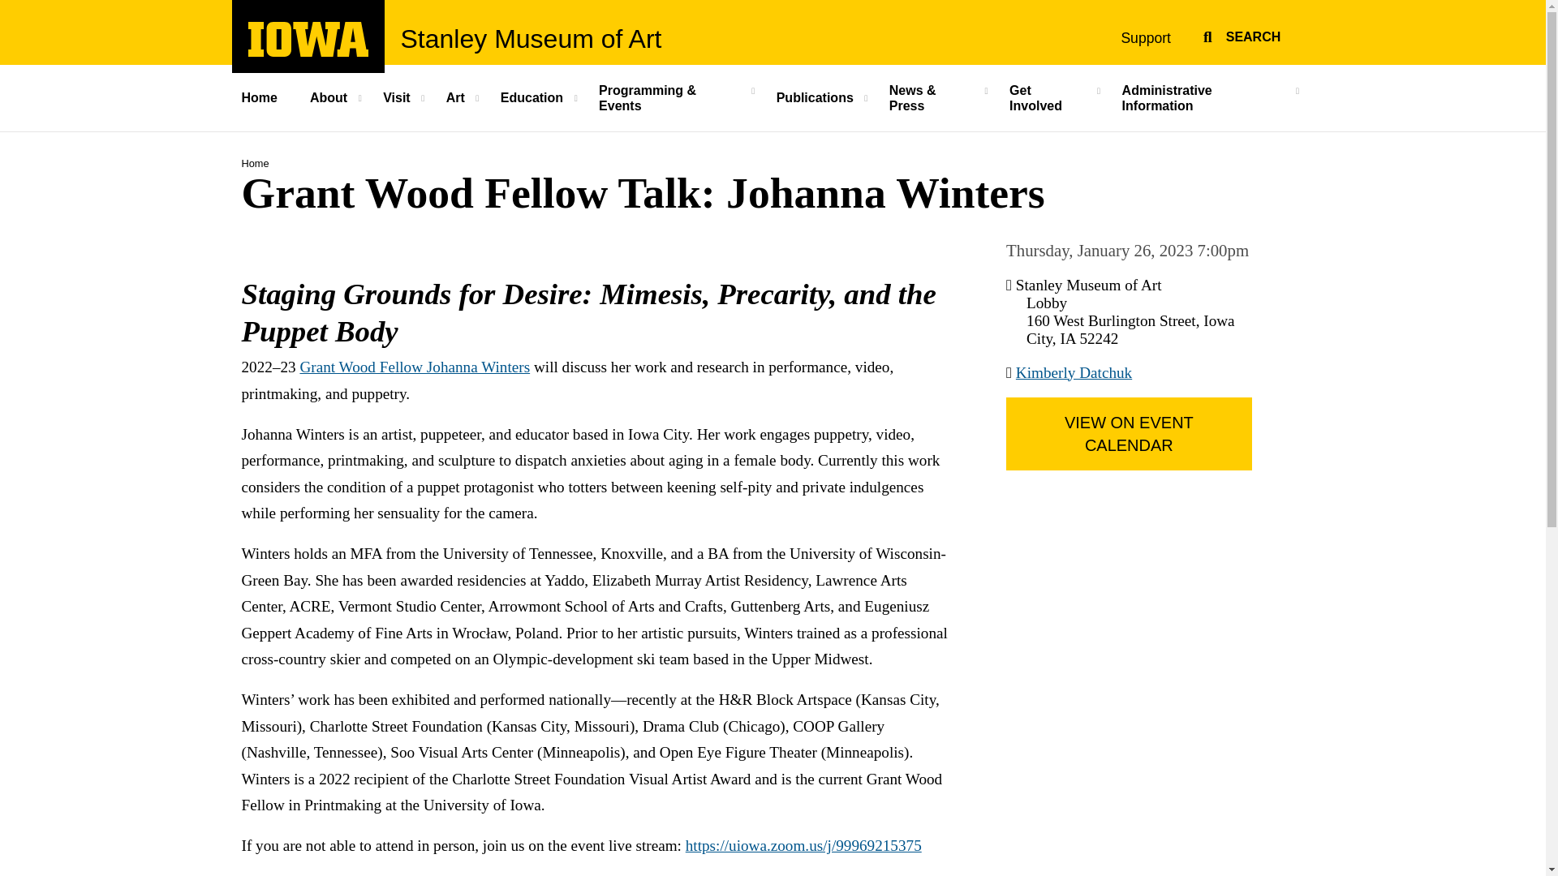  Describe the element at coordinates (1146, 37) in the screenshot. I see `About` at that location.